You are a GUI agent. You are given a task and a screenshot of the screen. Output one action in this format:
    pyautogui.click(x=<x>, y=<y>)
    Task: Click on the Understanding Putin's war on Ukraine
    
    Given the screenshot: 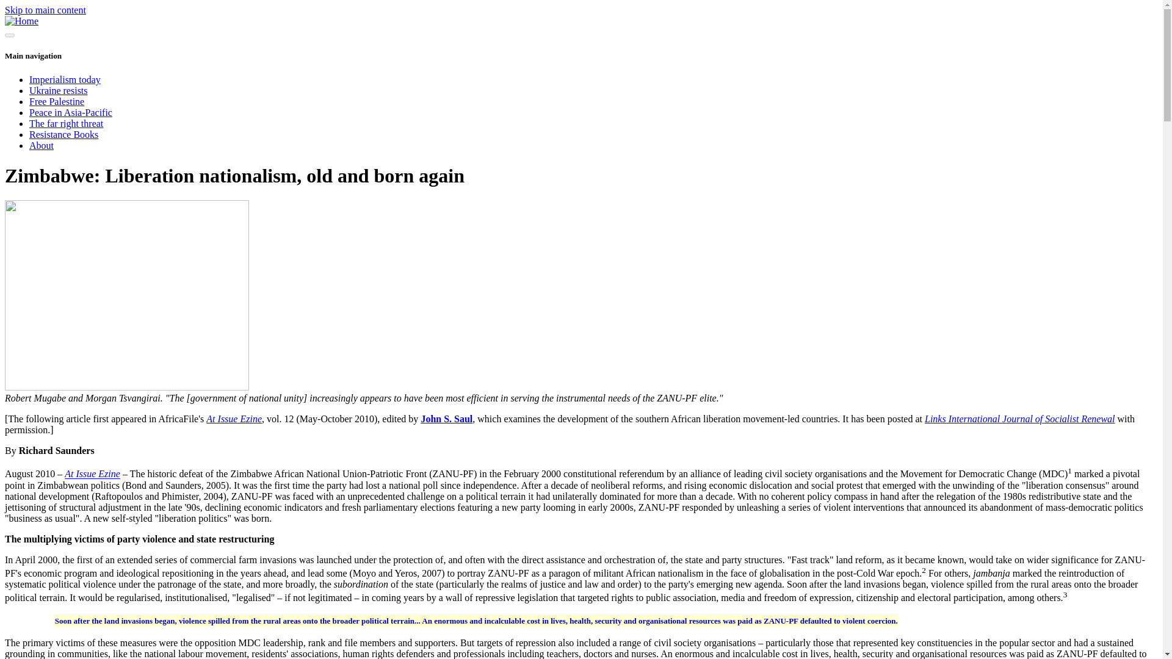 What is the action you would take?
    pyautogui.click(x=59, y=90)
    